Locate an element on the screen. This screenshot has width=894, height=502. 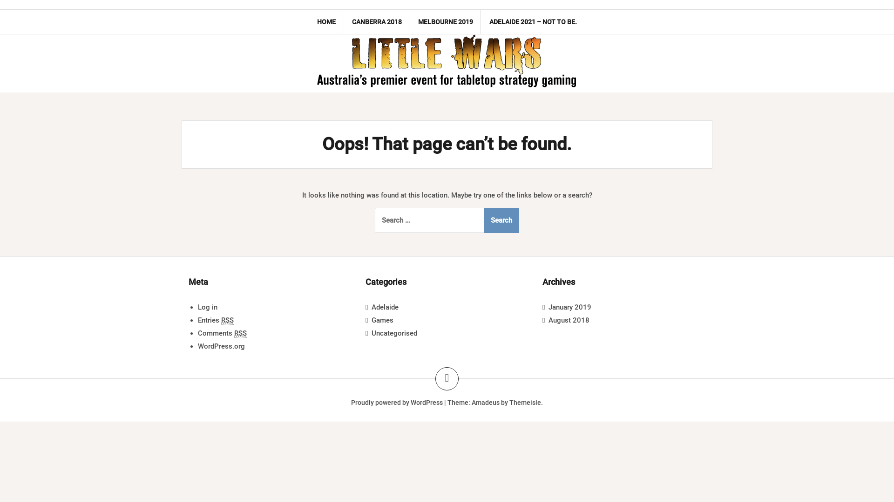
Proudly powered by WordPress is located at coordinates (397, 403).